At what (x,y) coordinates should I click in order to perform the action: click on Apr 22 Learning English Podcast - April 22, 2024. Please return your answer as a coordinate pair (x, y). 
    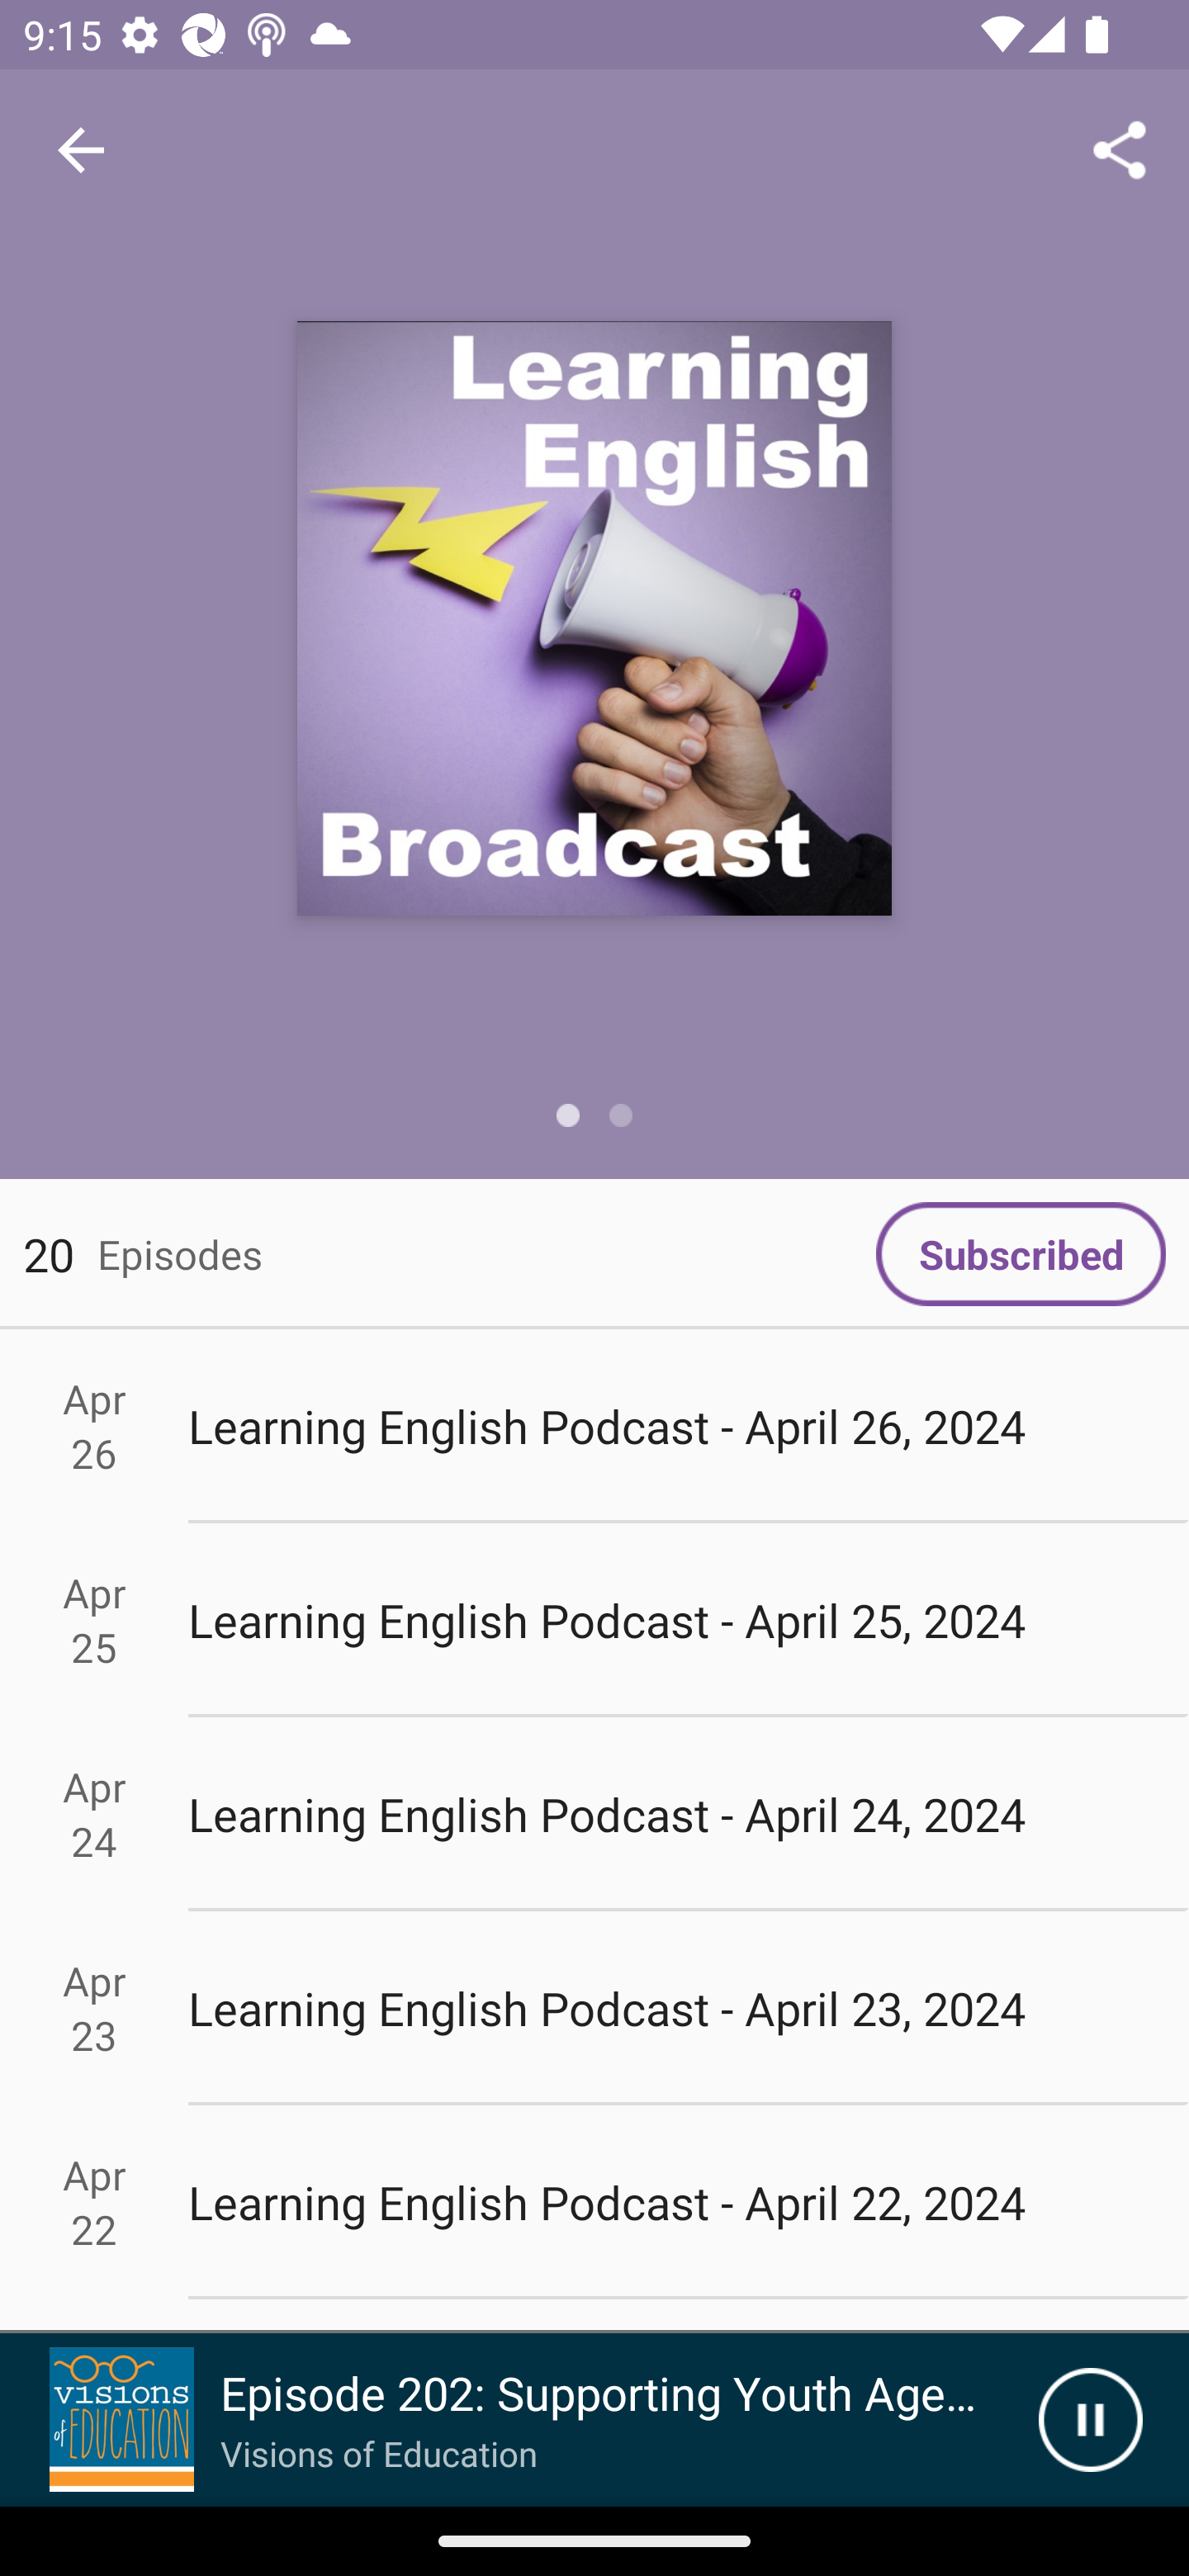
    Looking at the image, I should click on (594, 2203).